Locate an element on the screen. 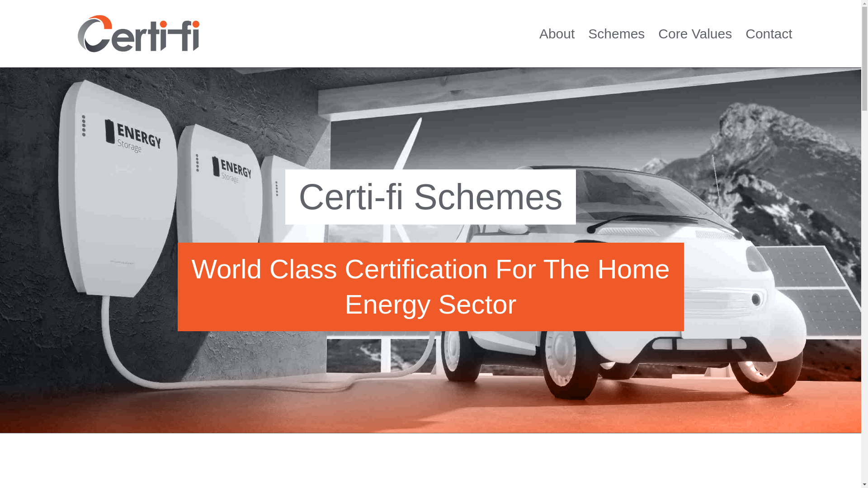  Core Values is located at coordinates (694, 33).